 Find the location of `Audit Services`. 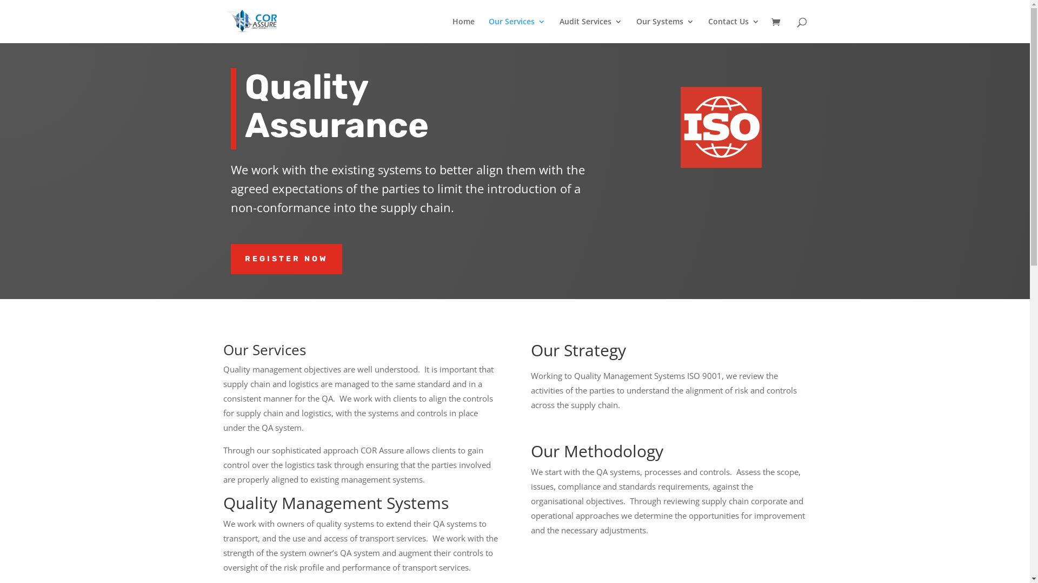

Audit Services is located at coordinates (590, 30).